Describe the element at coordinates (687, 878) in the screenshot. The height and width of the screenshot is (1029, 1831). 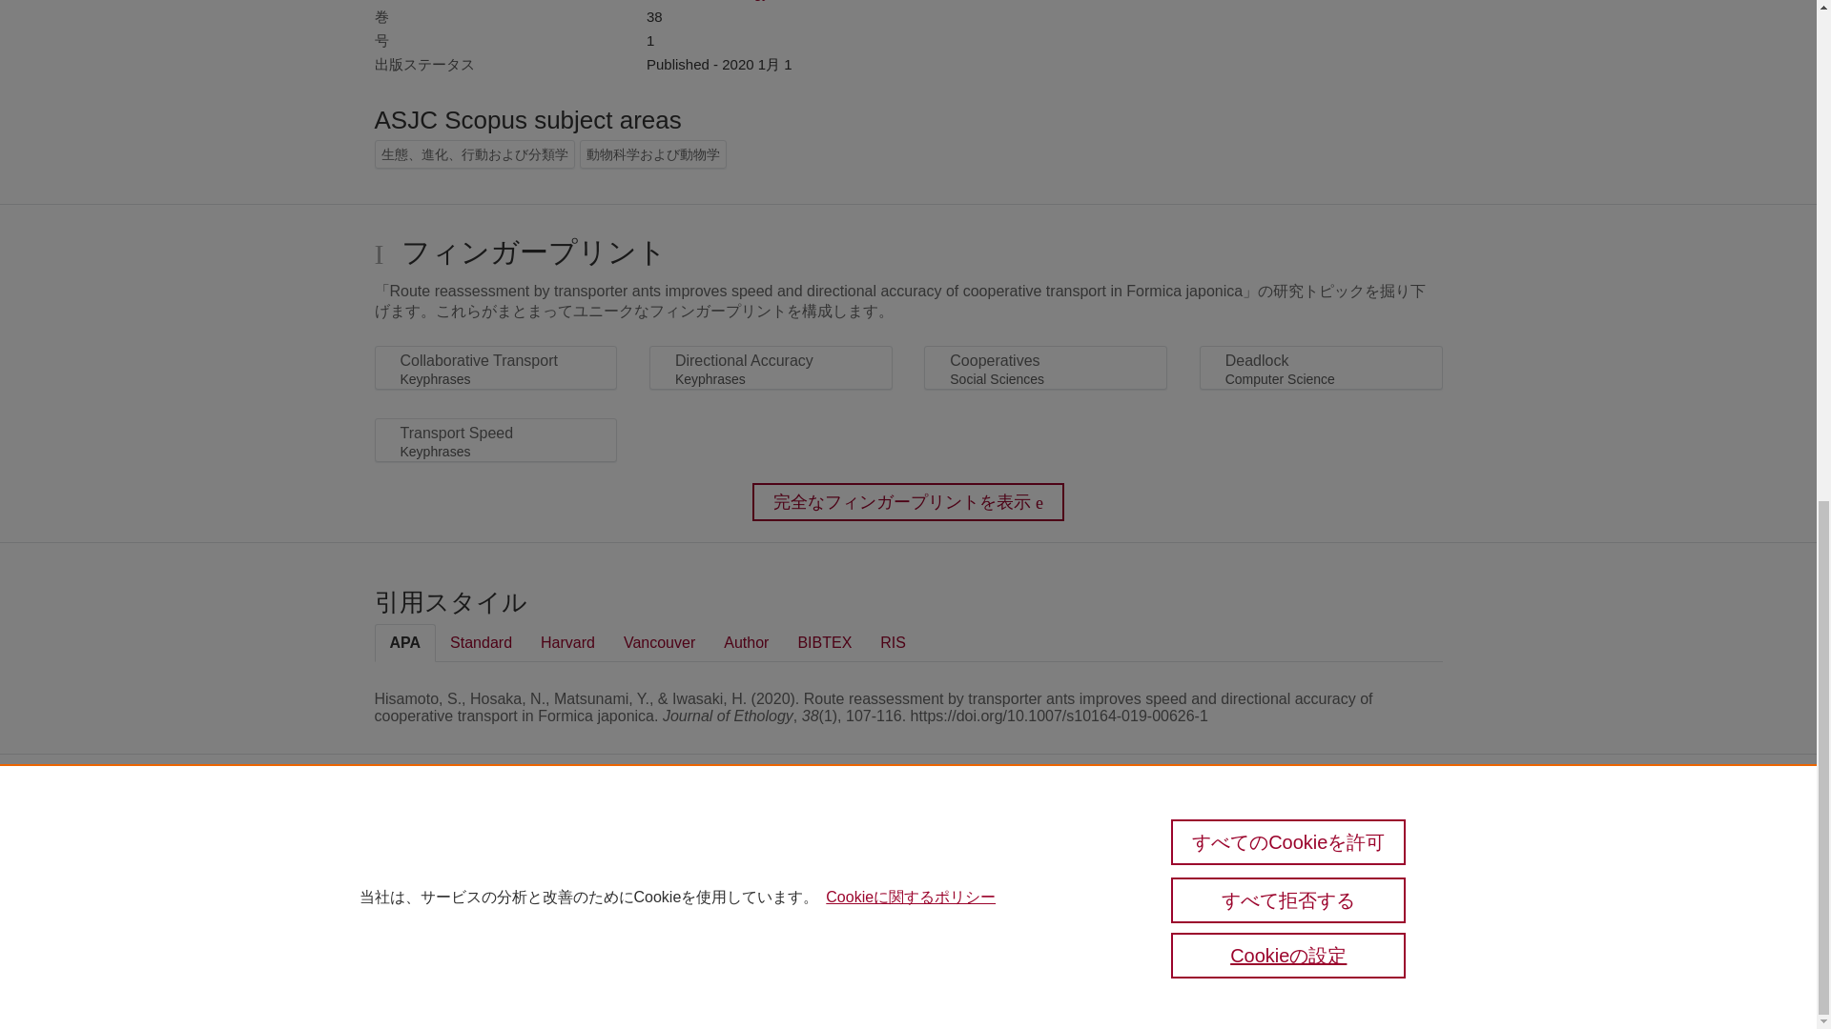
I see `Elsevier B.V.` at that location.